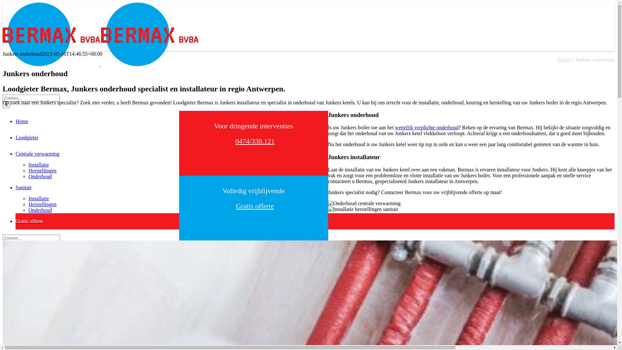 The width and height of the screenshot is (622, 350). What do you see at coordinates (427, 127) in the screenshot?
I see `wettelijk verplichte onderhoud` at bounding box center [427, 127].